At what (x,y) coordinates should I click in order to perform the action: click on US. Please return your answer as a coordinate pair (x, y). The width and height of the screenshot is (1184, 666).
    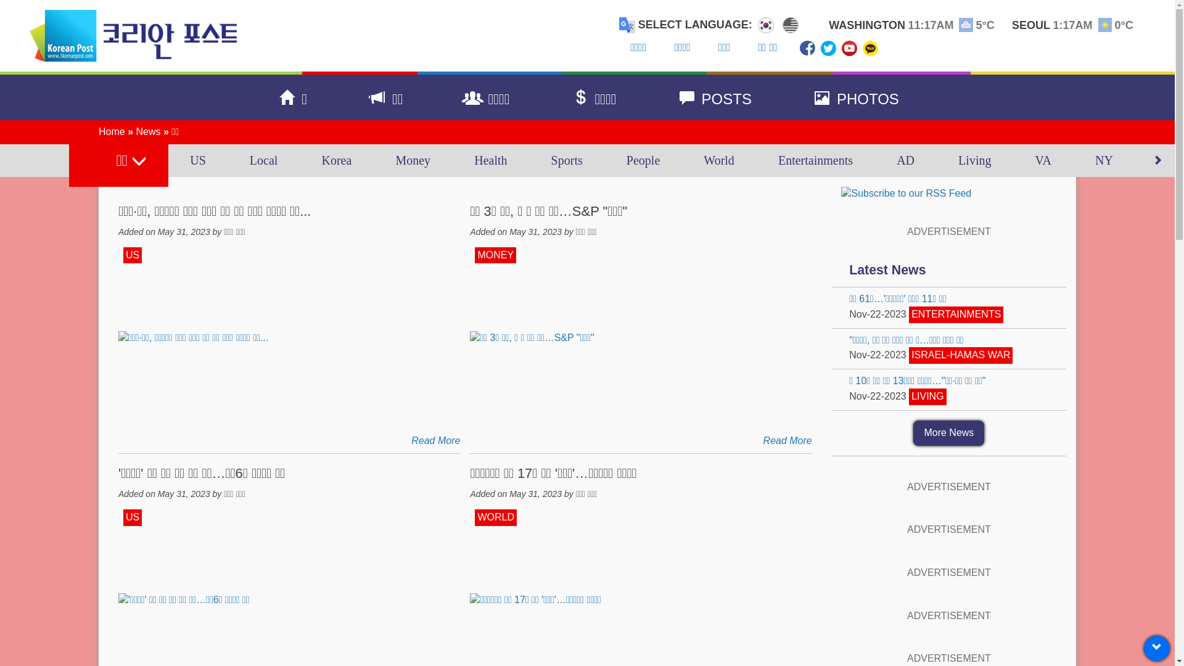
    Looking at the image, I should click on (199, 161).